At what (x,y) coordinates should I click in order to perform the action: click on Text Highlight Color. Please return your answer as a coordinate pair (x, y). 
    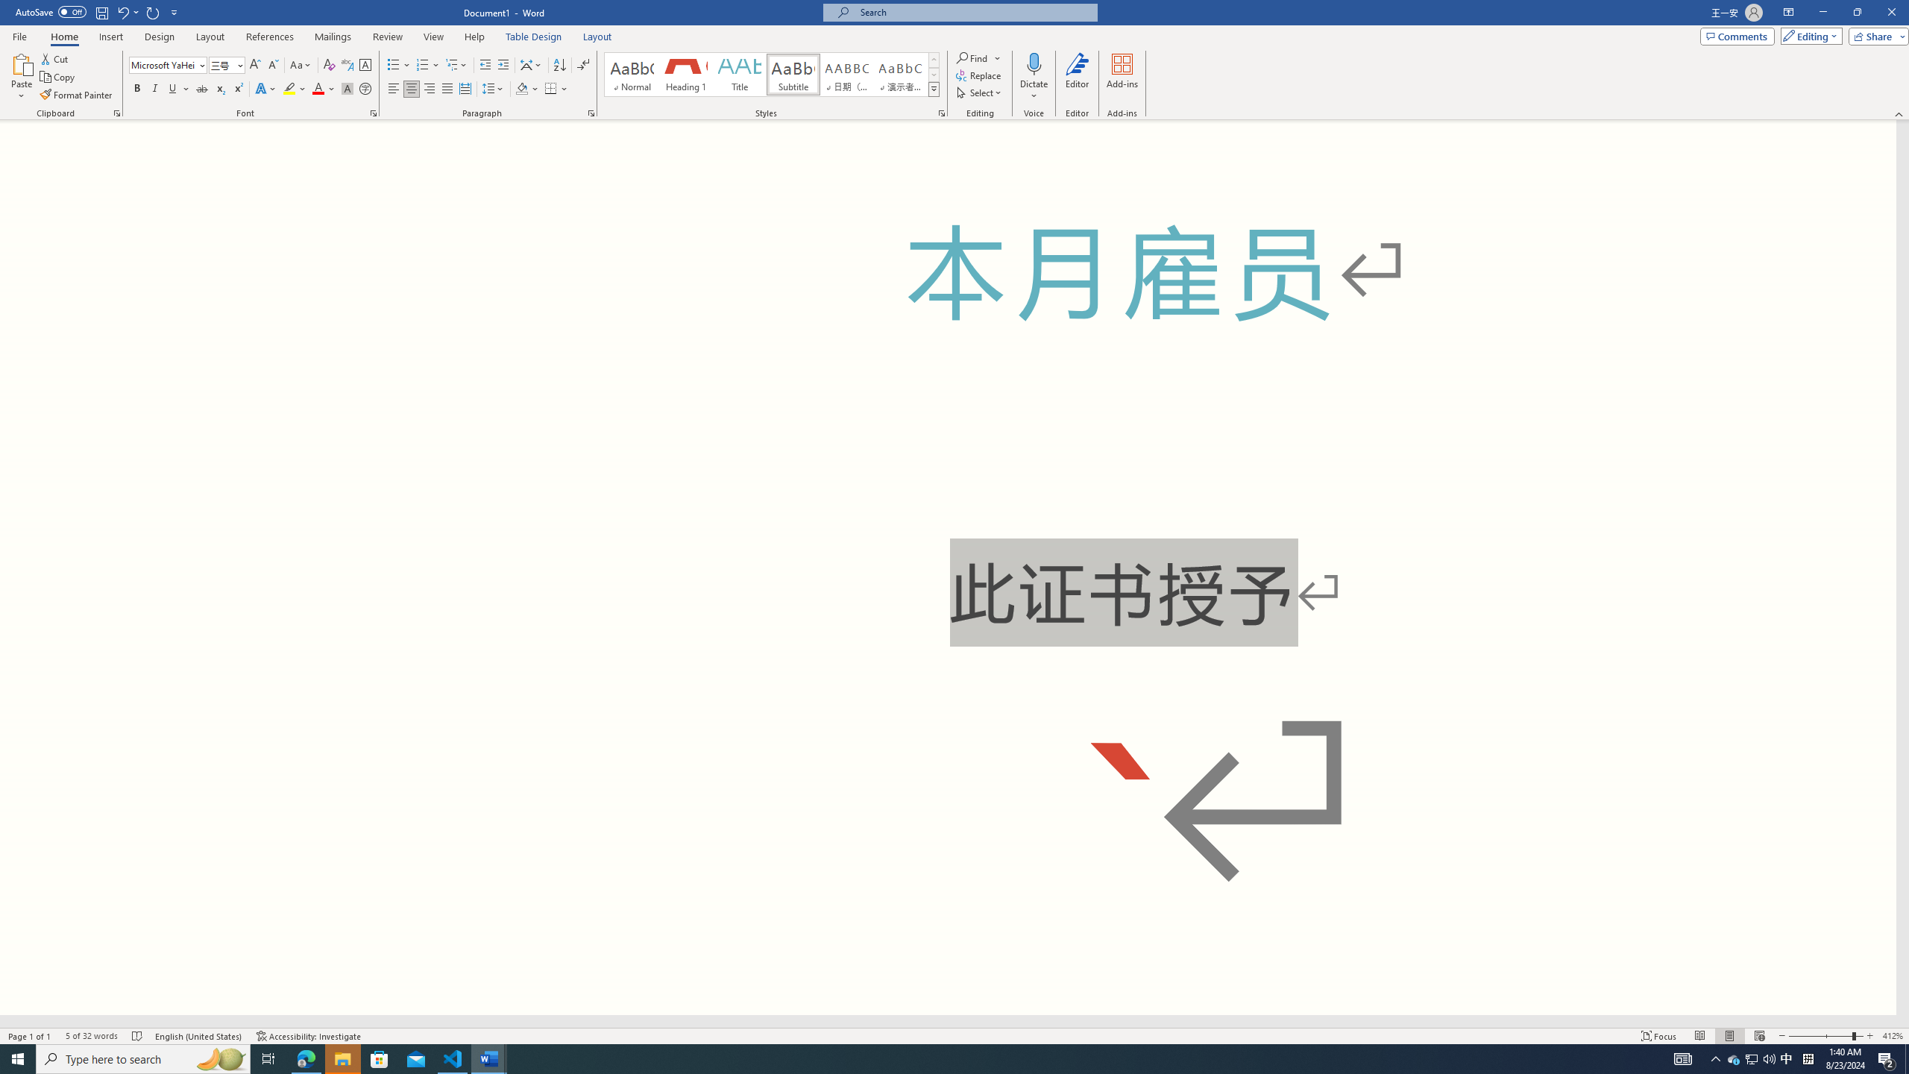
    Looking at the image, I should click on (295, 89).